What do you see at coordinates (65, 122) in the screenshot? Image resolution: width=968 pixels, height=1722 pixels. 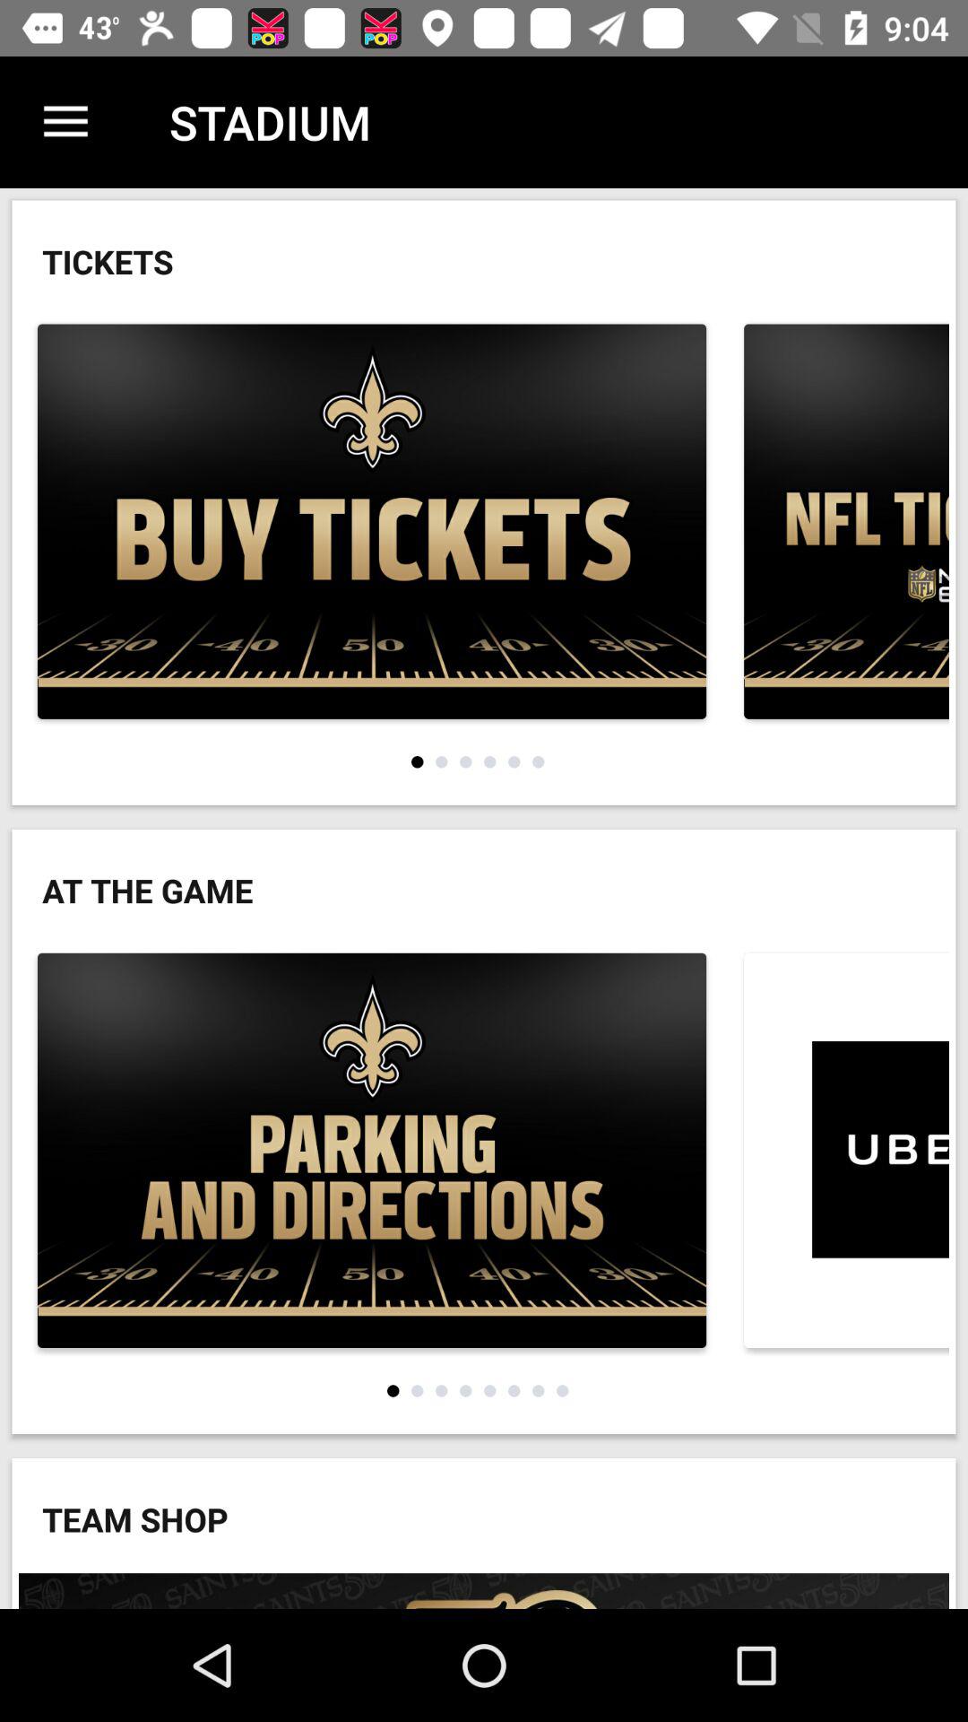 I see `launch the item to the left of stadium` at bounding box center [65, 122].